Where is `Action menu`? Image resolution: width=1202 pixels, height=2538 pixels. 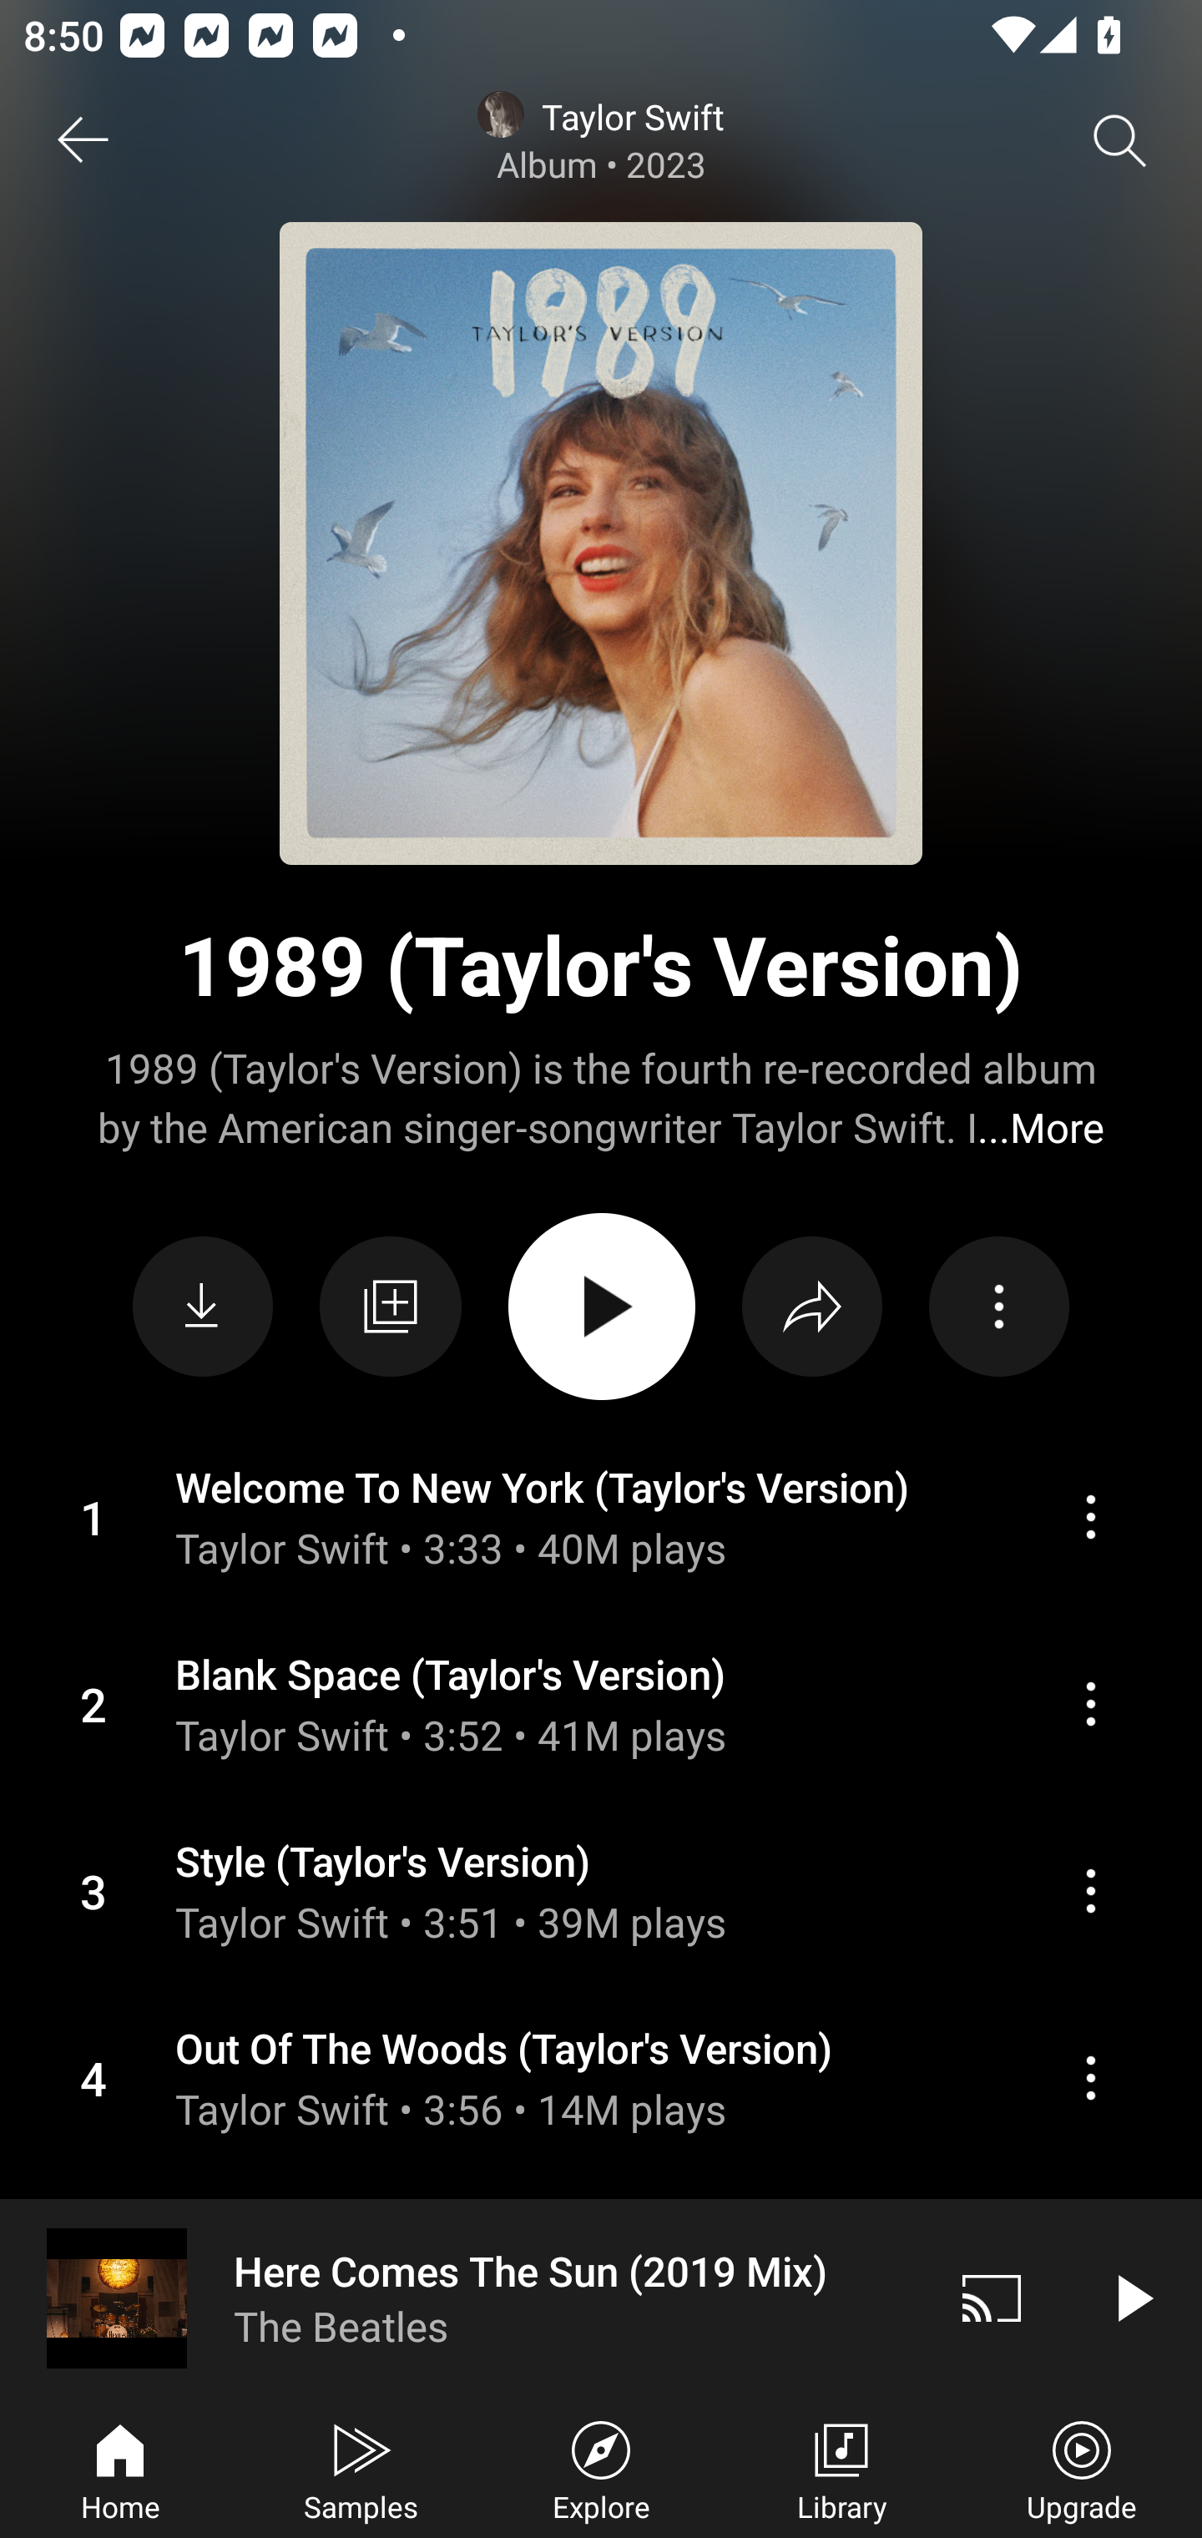
Action menu is located at coordinates (1090, 1703).